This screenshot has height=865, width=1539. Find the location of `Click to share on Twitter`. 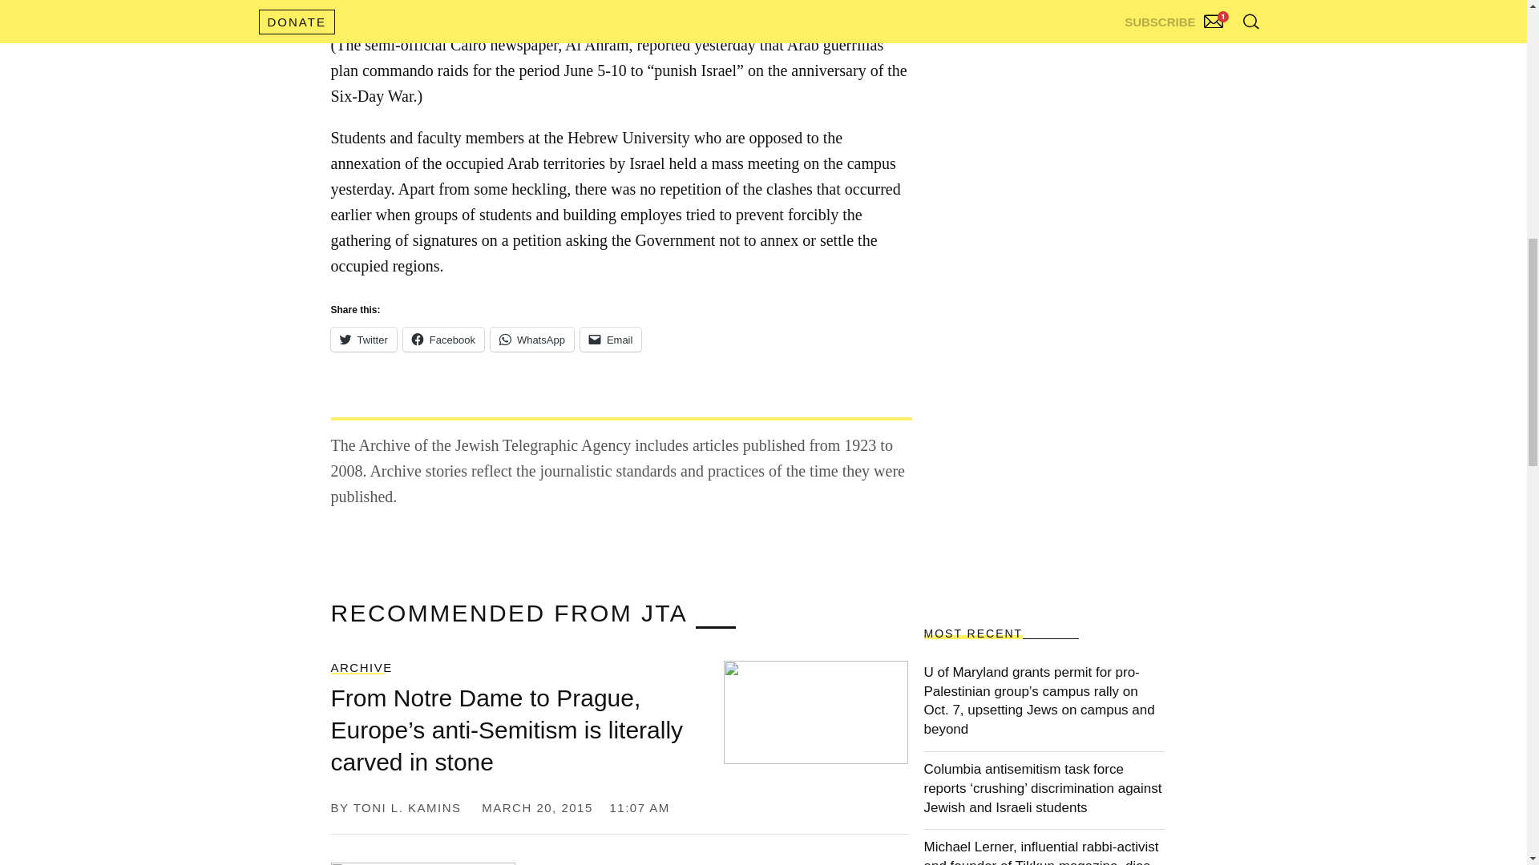

Click to share on Twitter is located at coordinates (362, 340).